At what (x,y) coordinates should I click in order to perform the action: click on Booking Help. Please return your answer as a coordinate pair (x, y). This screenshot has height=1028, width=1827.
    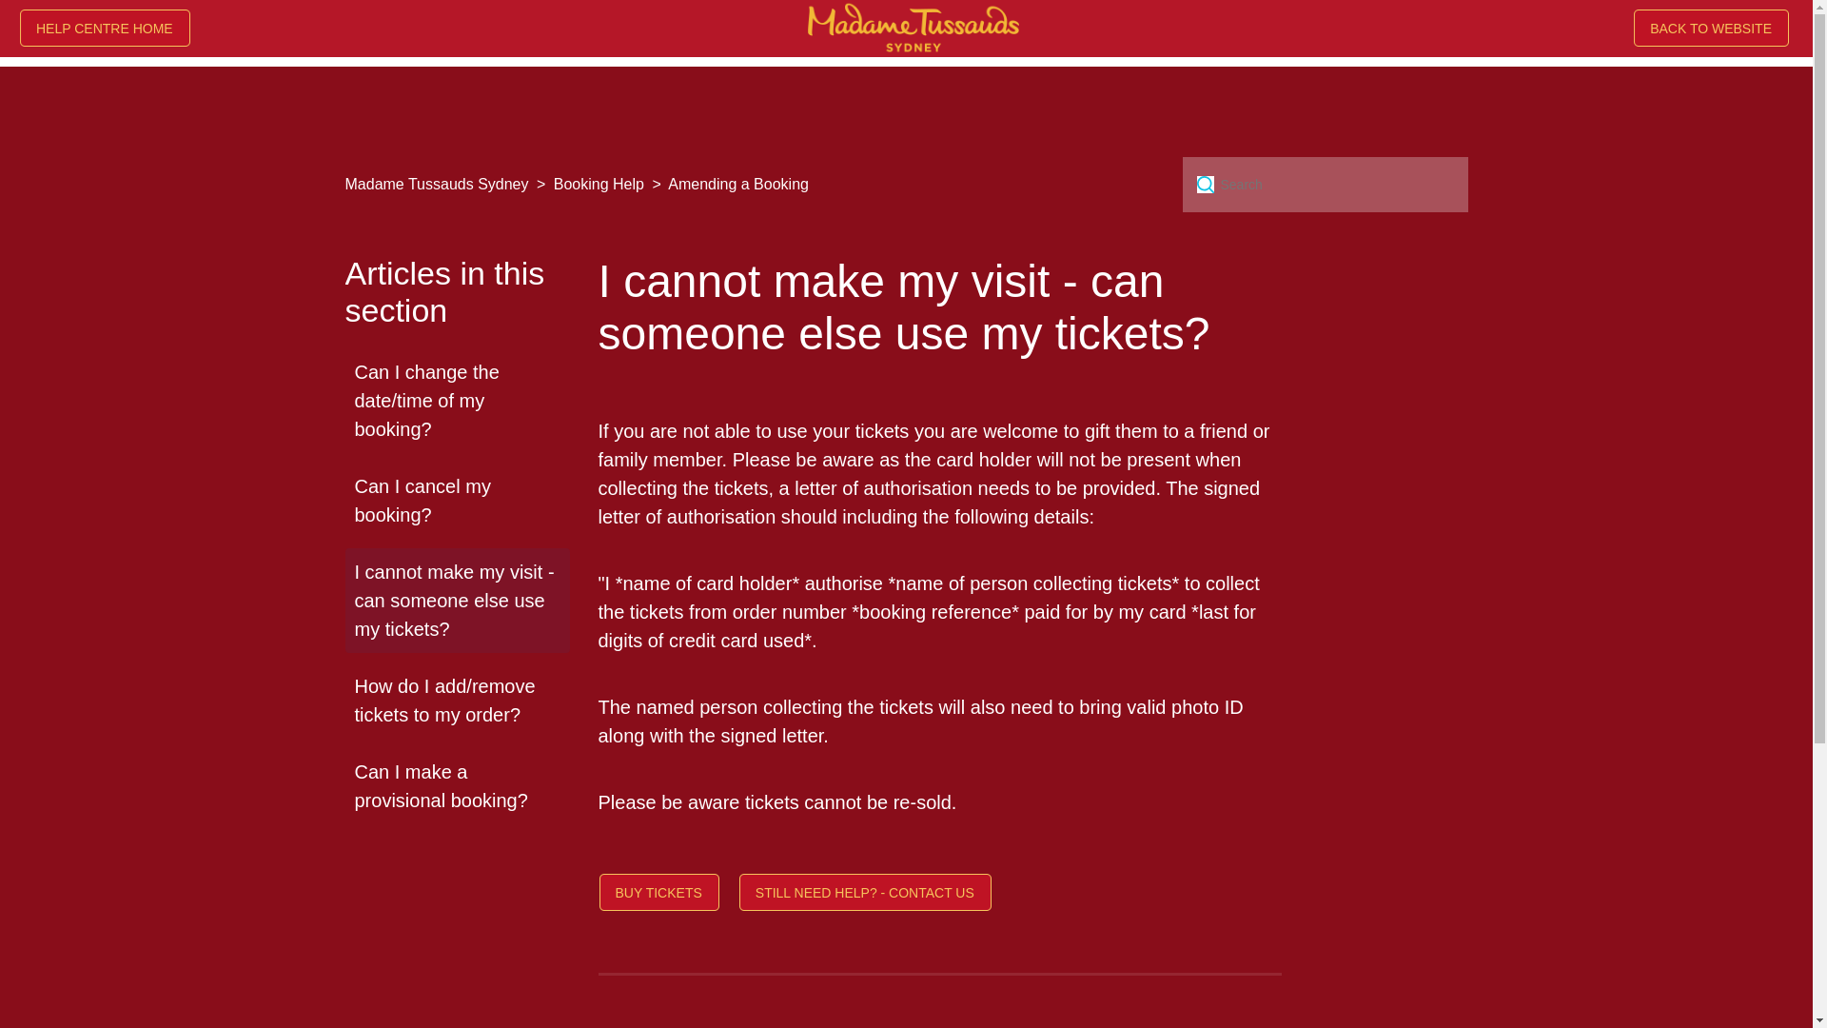
    Looking at the image, I should click on (599, 183).